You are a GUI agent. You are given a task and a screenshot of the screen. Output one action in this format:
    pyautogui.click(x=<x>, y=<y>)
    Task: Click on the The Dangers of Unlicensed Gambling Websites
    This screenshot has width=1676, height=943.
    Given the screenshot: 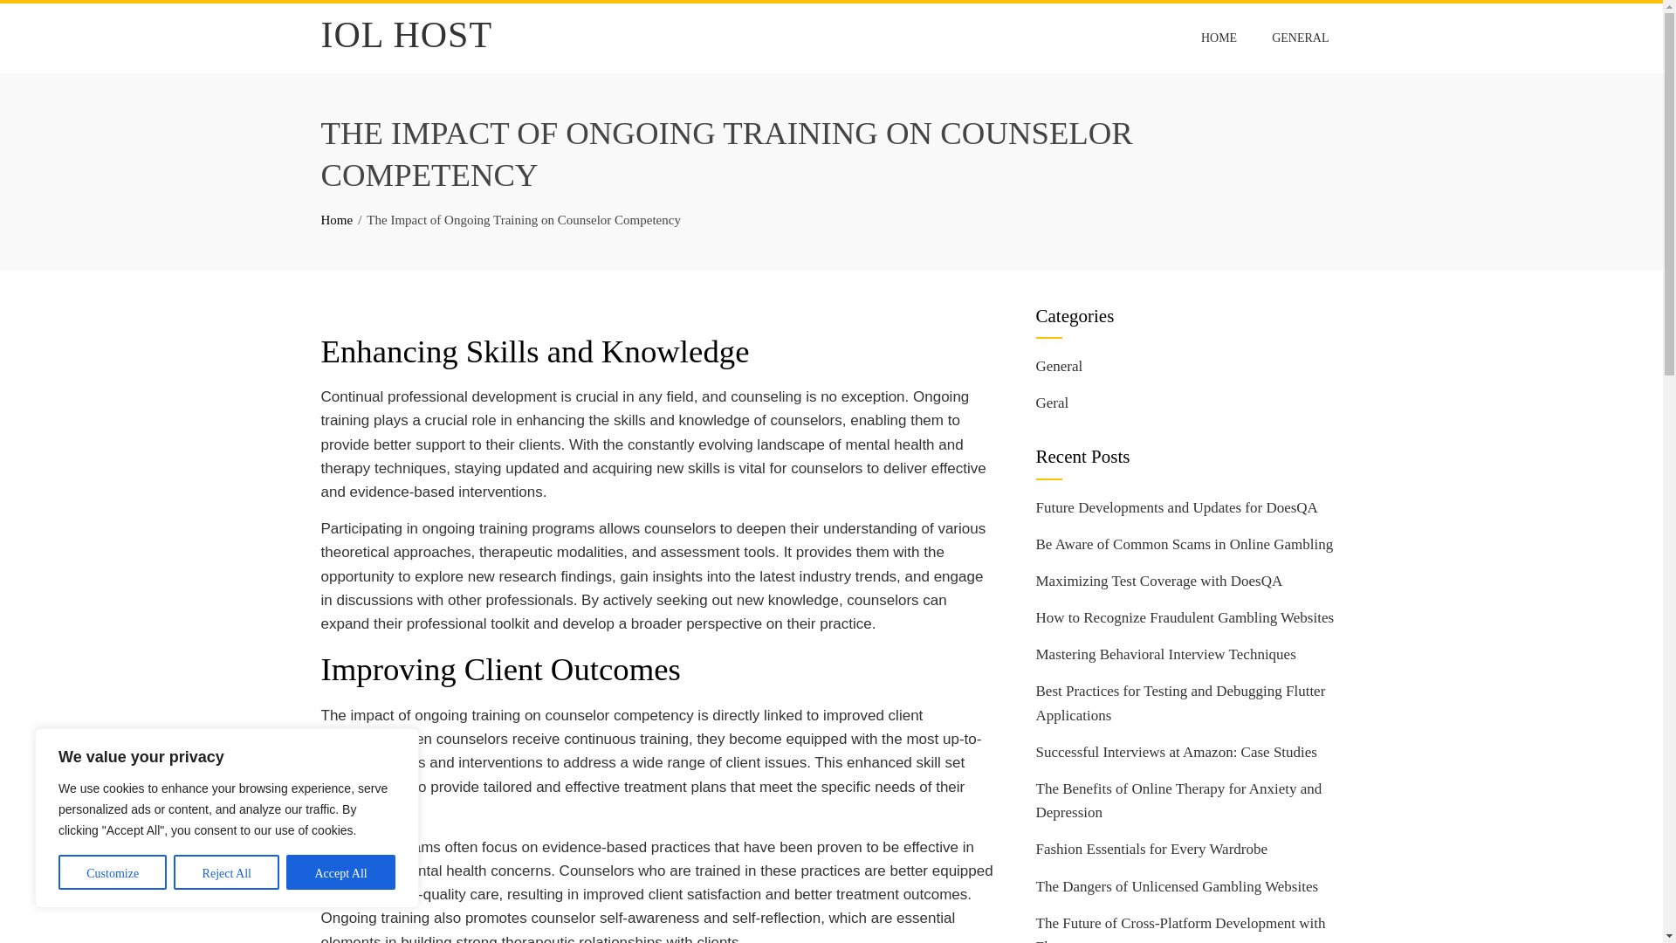 What is the action you would take?
    pyautogui.click(x=1177, y=885)
    